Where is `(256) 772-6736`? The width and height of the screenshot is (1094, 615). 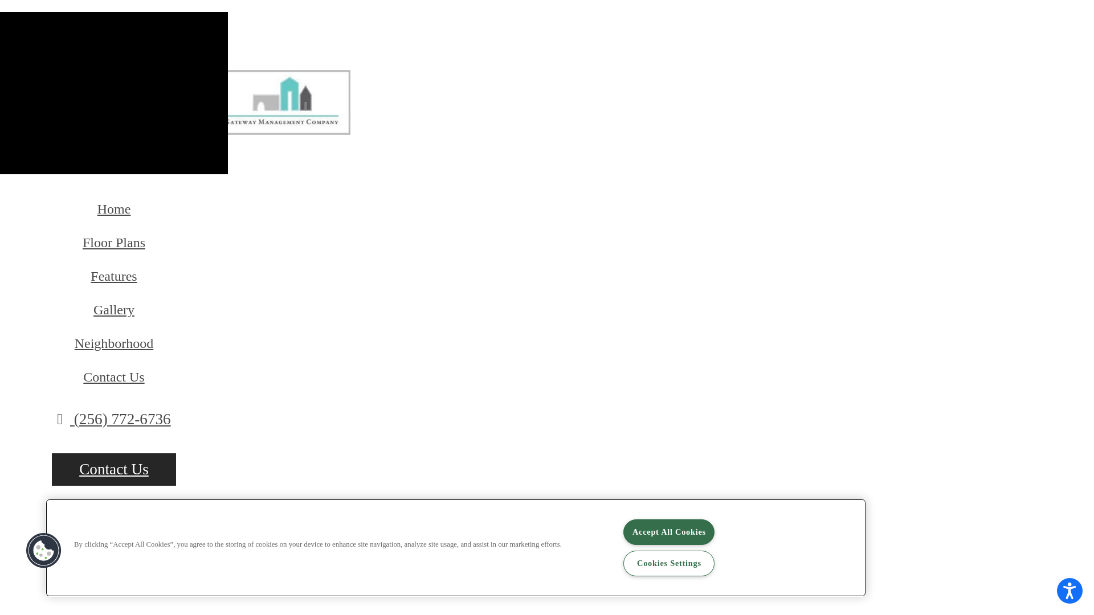
(256) 772-6736 is located at coordinates (114, 419).